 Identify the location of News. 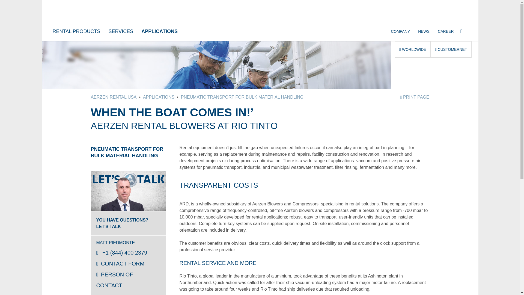
(424, 31).